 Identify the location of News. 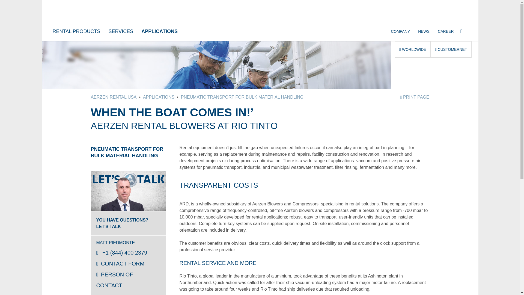
(424, 31).